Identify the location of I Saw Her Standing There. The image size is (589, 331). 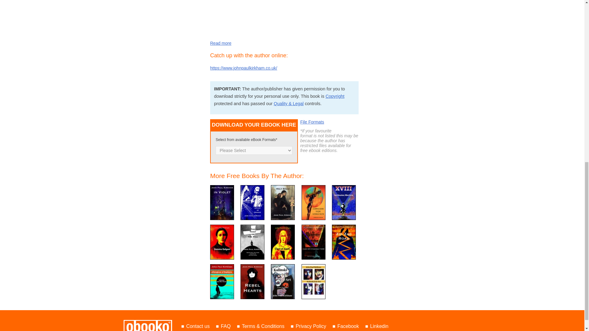
(314, 242).